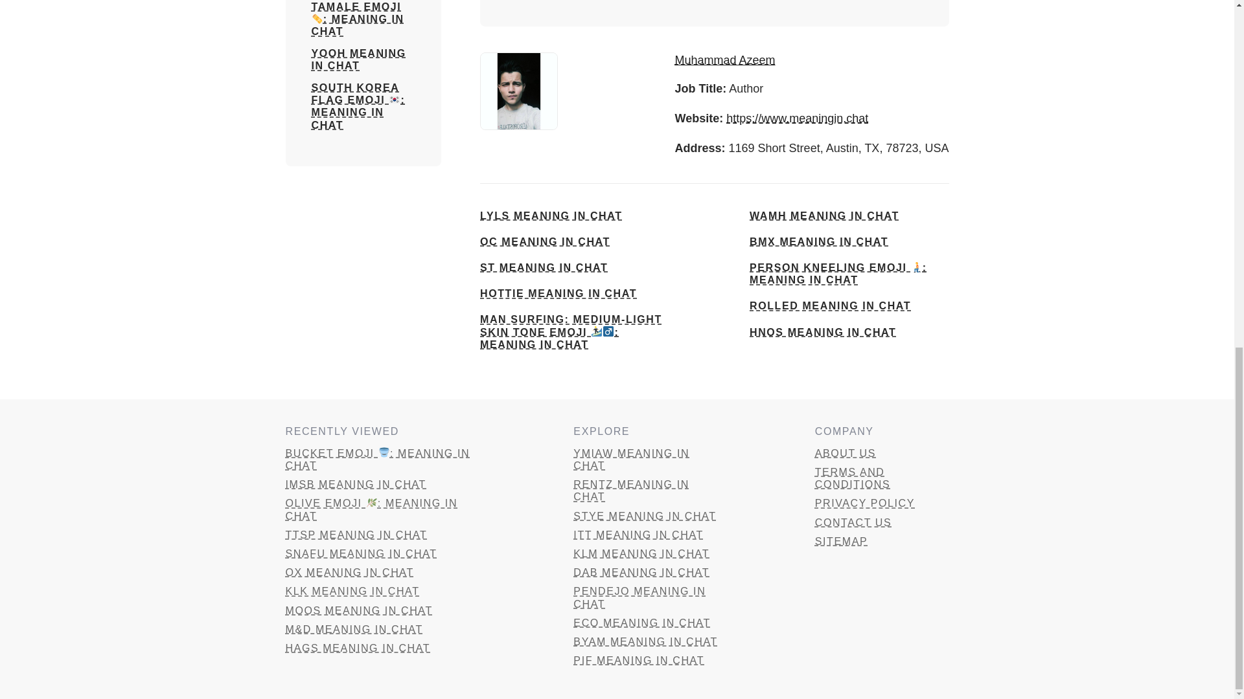  What do you see at coordinates (544, 267) in the screenshot?
I see `ST MEANING IN CHAT` at bounding box center [544, 267].